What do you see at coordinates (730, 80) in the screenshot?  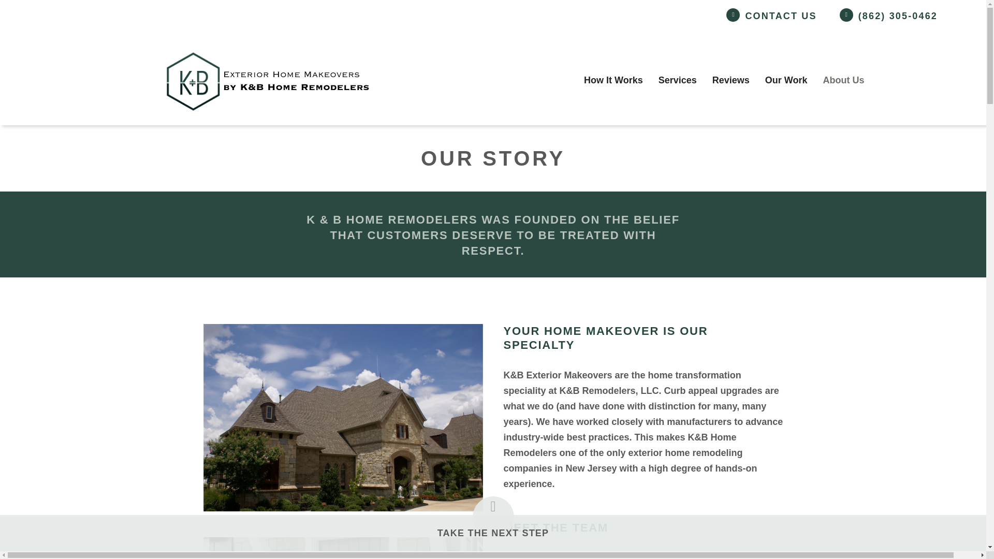 I see `Reviews` at bounding box center [730, 80].